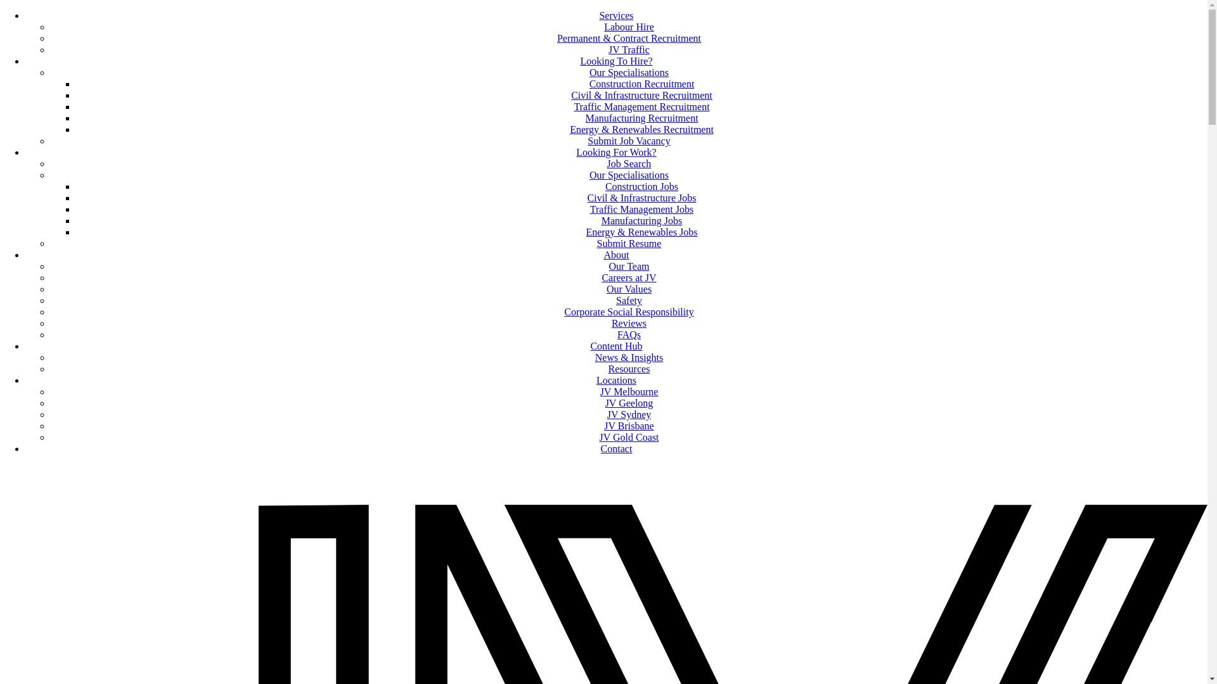 The height and width of the screenshot is (684, 1217). What do you see at coordinates (629, 49) in the screenshot?
I see `JV Traffic` at bounding box center [629, 49].